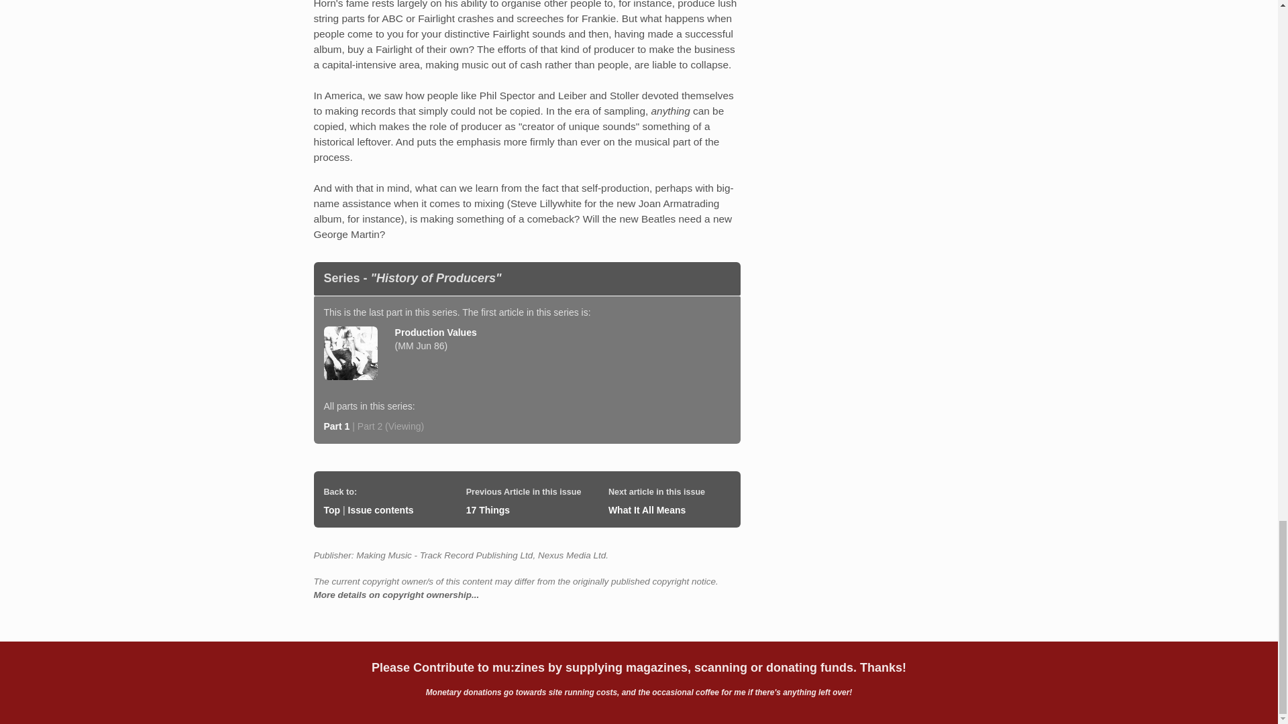 The height and width of the screenshot is (724, 1288). What do you see at coordinates (335, 426) in the screenshot?
I see `Part 1` at bounding box center [335, 426].